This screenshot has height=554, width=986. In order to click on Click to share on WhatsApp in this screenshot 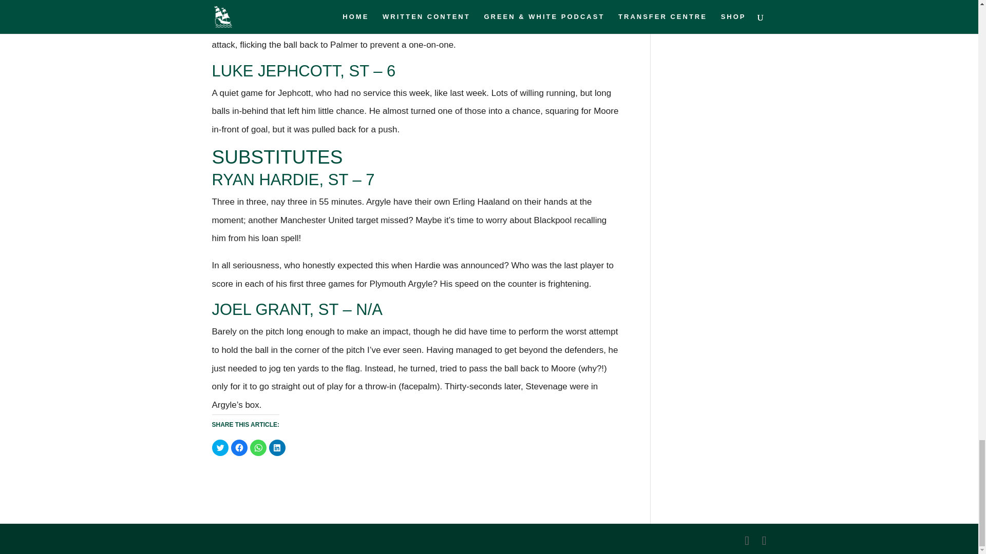, I will do `click(258, 447)`.